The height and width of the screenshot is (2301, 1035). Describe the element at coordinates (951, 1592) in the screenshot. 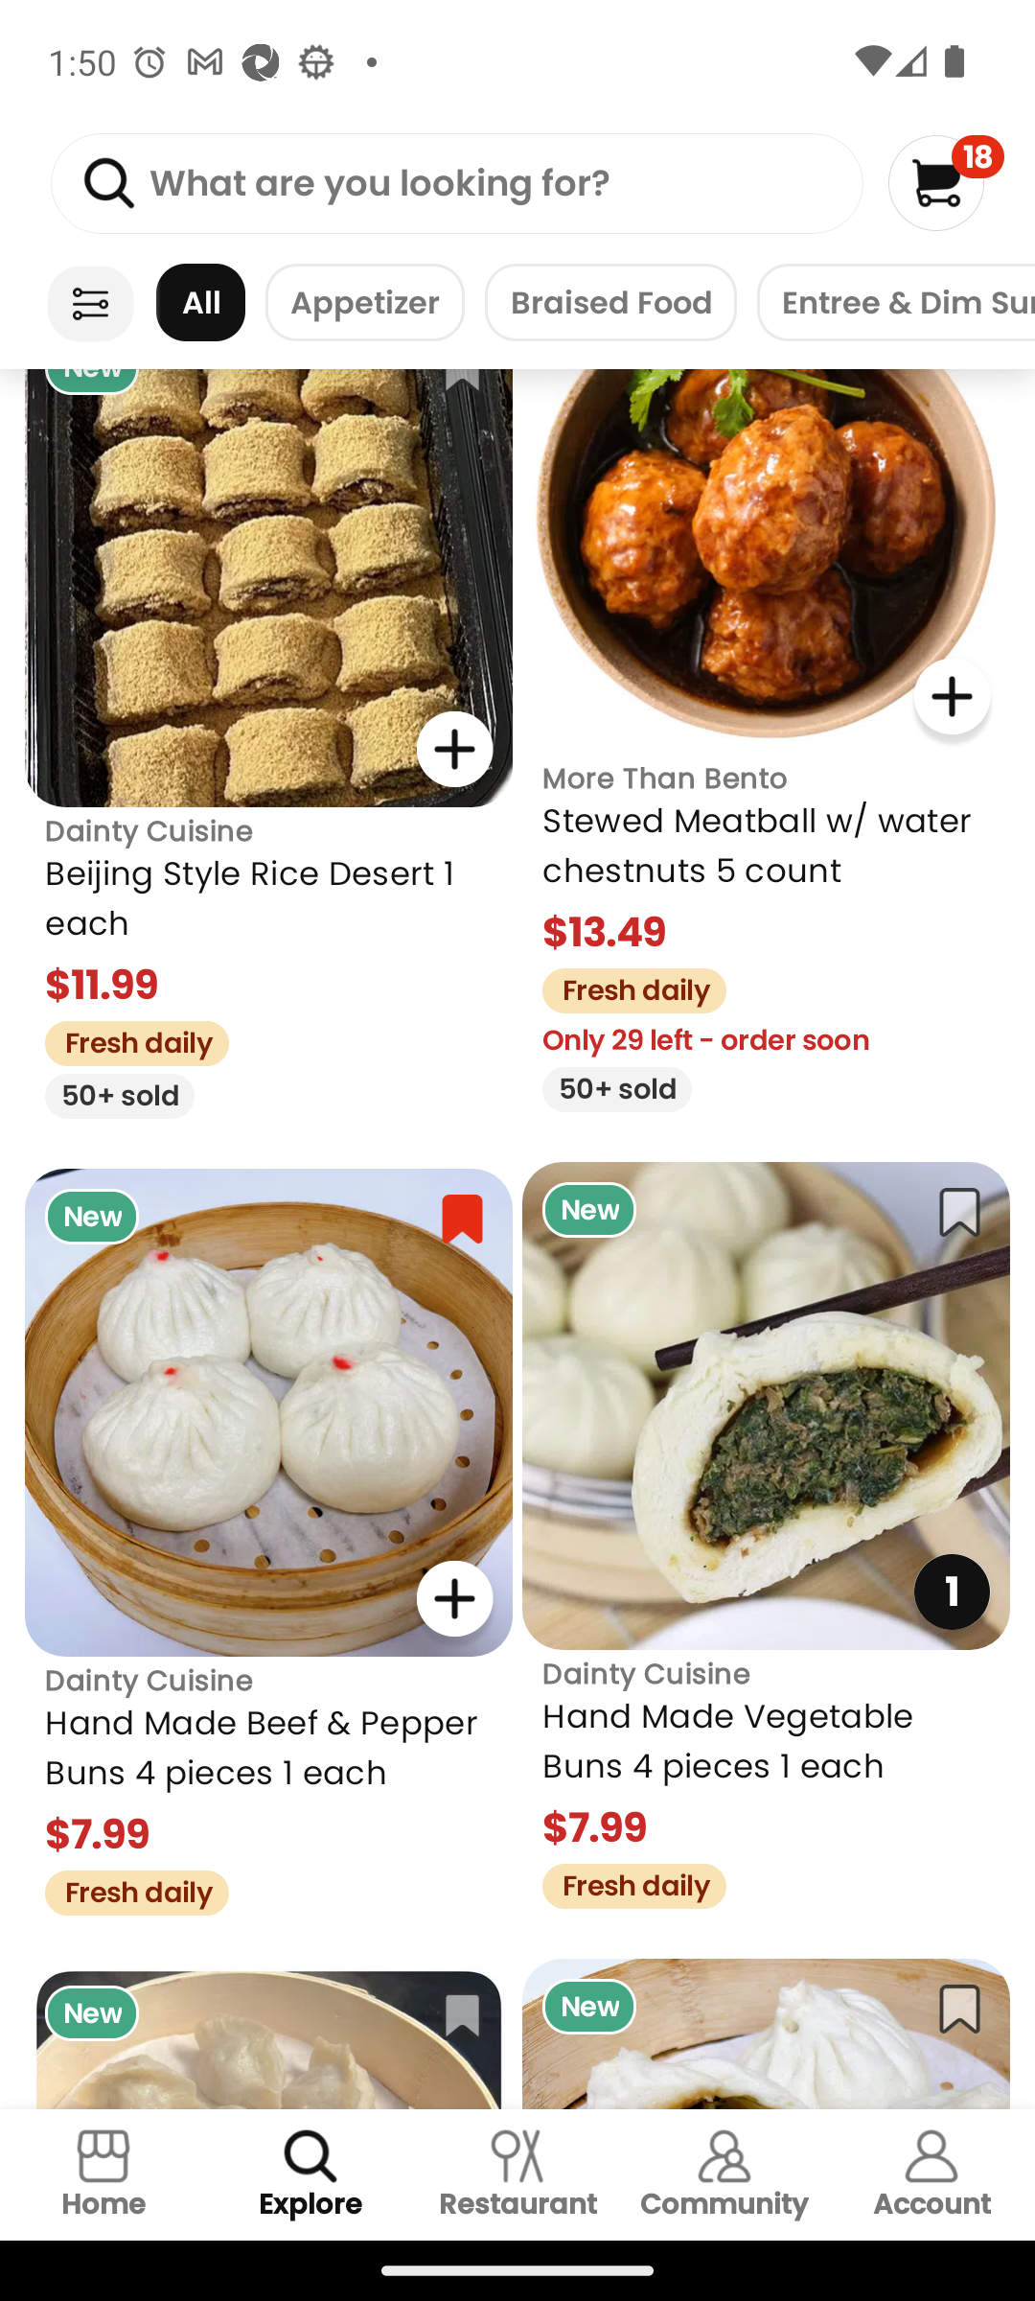

I see `1` at that location.